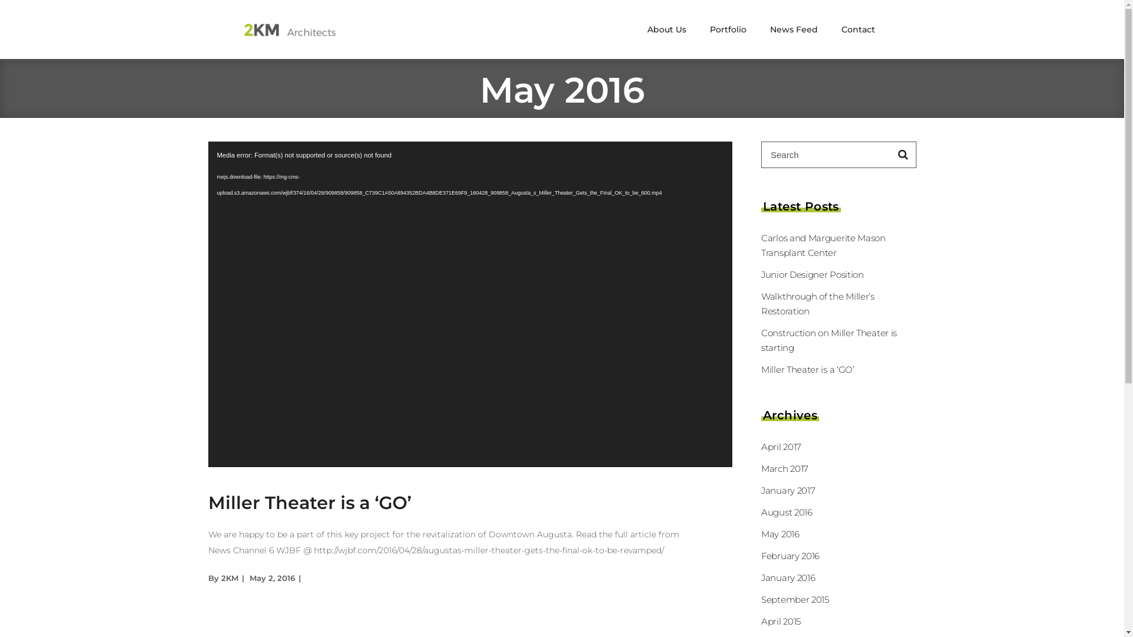 This screenshot has height=637, width=1133. Describe the element at coordinates (787, 512) in the screenshot. I see `August 2016` at that location.